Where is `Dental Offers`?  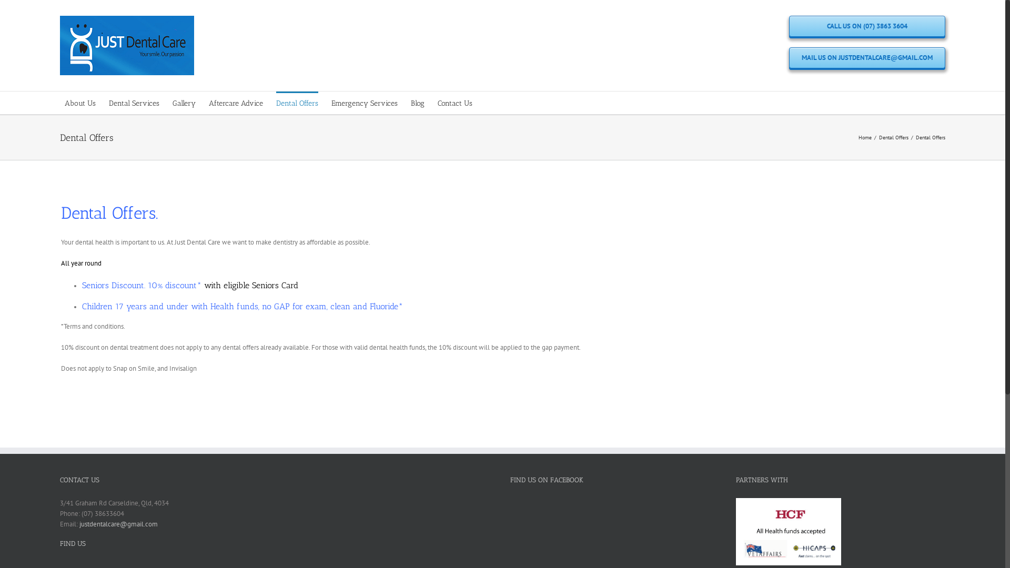 Dental Offers is located at coordinates (297, 103).